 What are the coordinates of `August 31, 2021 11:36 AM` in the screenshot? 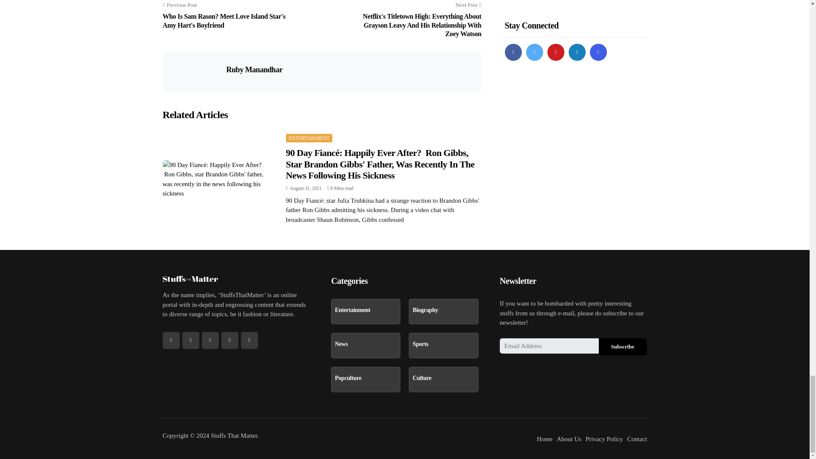 It's located at (303, 188).